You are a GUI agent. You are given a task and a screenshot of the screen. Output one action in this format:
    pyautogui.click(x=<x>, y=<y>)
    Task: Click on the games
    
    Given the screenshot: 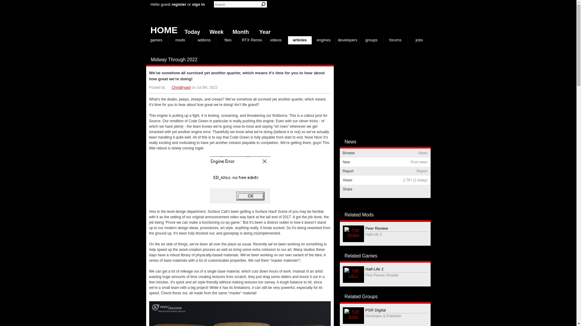 What is the action you would take?
    pyautogui.click(x=156, y=40)
    